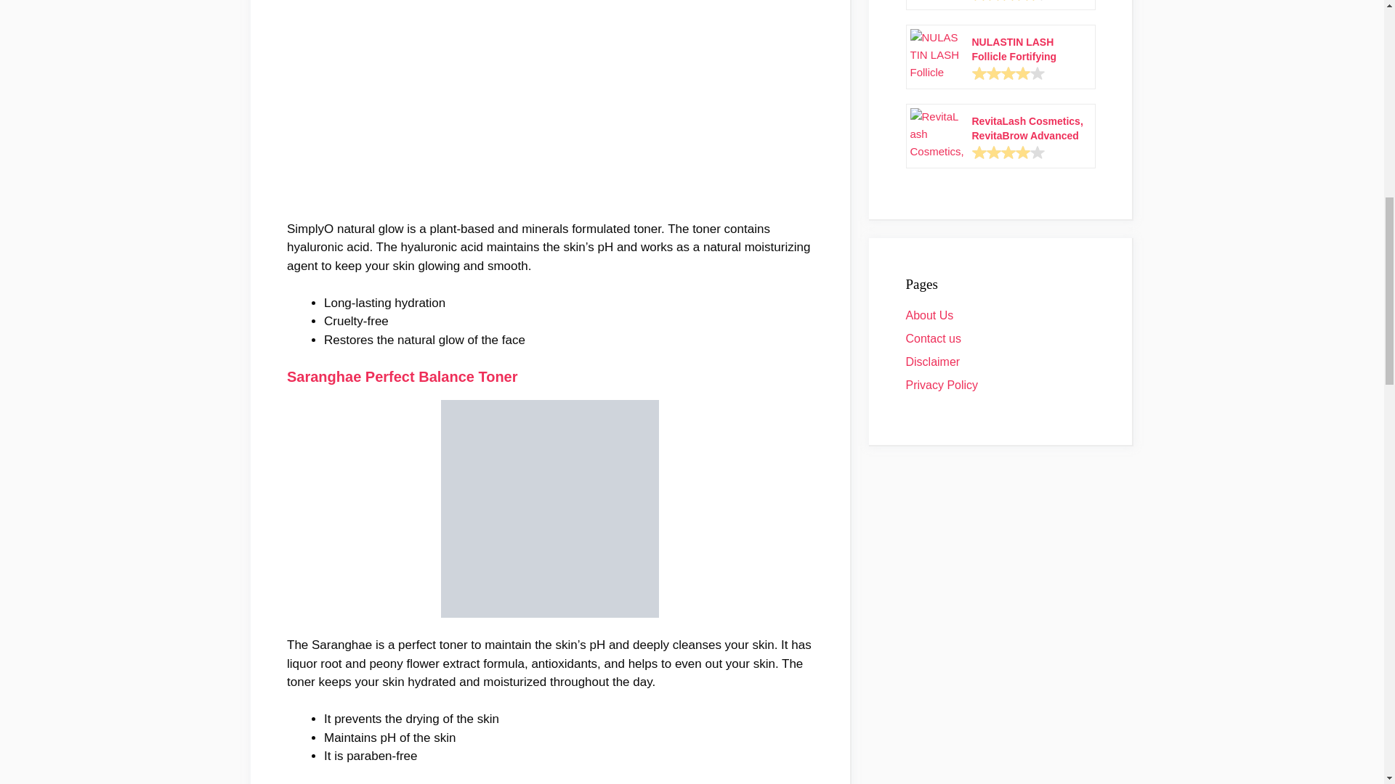 The height and width of the screenshot is (784, 1395). I want to click on Reviews on Amazon, so click(1008, 1).